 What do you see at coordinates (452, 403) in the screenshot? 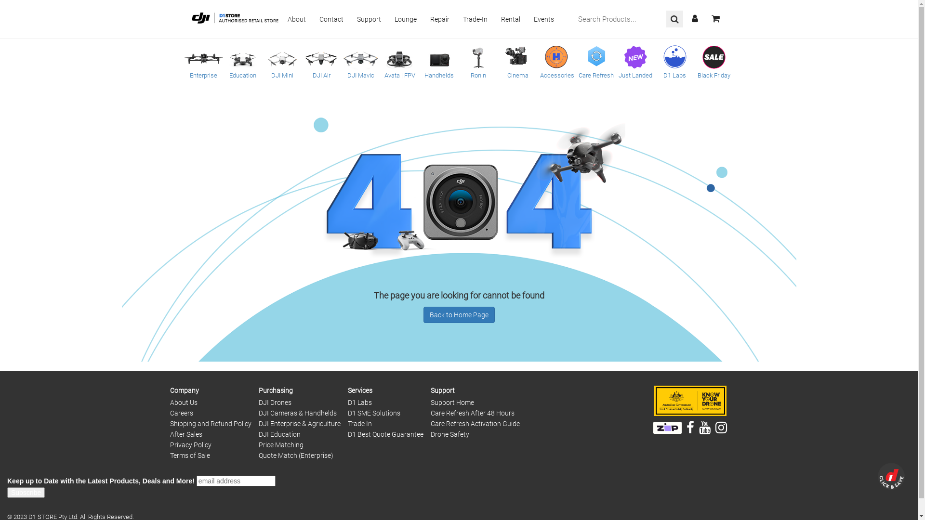
I see `Support Home` at bounding box center [452, 403].